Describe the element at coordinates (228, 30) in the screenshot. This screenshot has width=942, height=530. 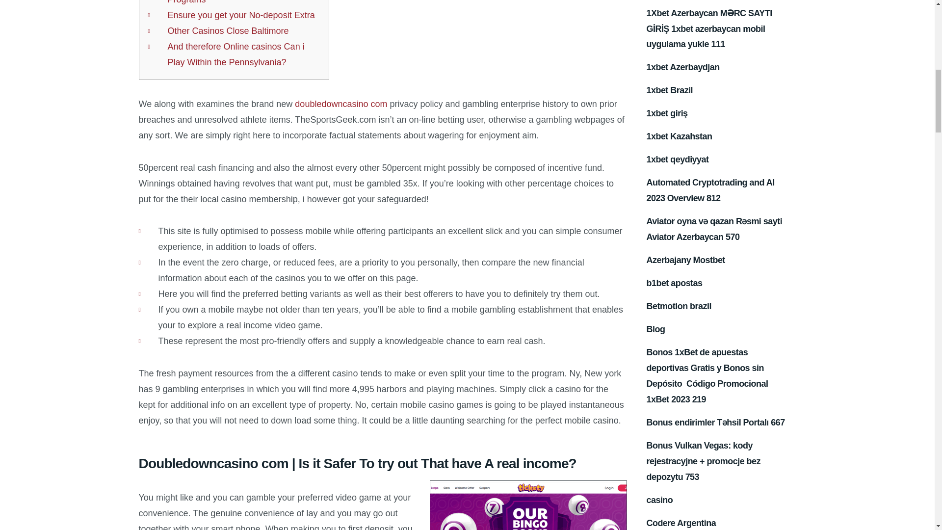
I see `Other Casinos Close Baltimore` at that location.